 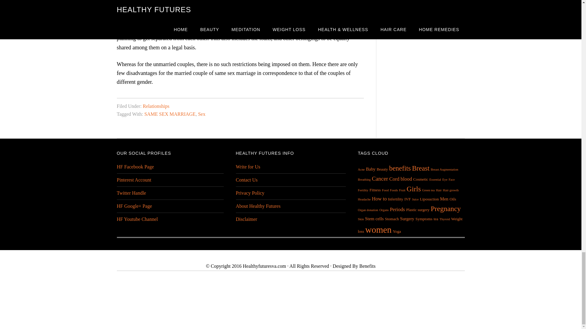 What do you see at coordinates (201, 114) in the screenshot?
I see `Sex` at bounding box center [201, 114].